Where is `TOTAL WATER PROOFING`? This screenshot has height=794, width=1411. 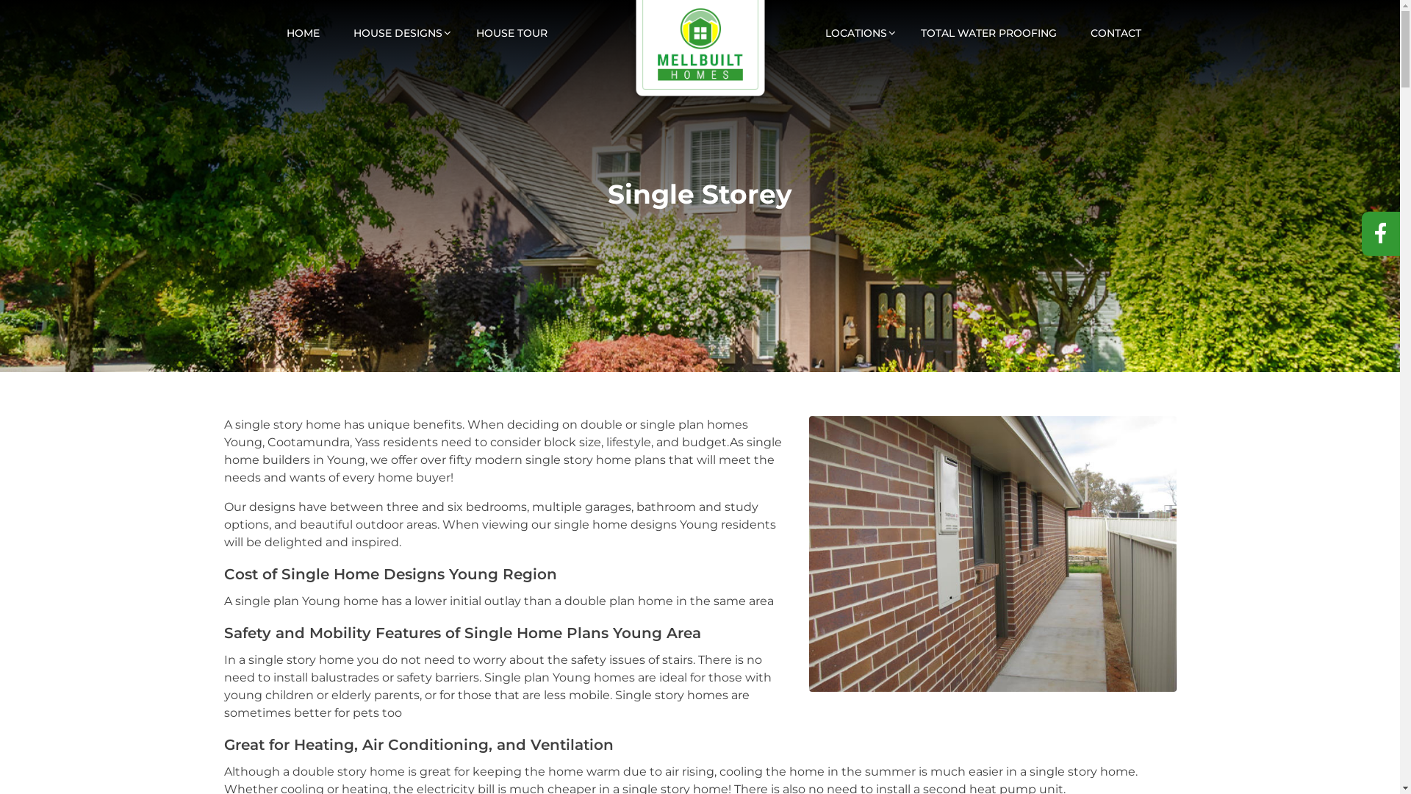 TOTAL WATER PROOFING is located at coordinates (989, 24).